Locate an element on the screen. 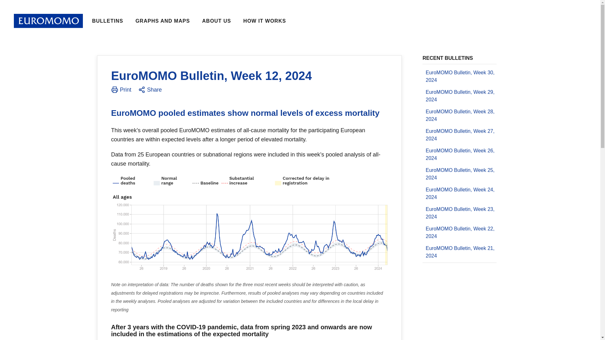 The width and height of the screenshot is (605, 340). EuroMOMO Bulletin, Week 24, 2024 is located at coordinates (459, 193).